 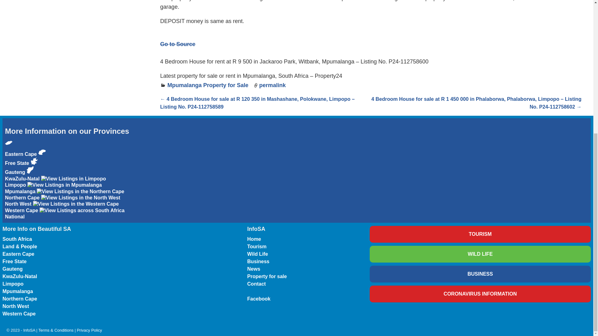 I want to click on View Listings in the Free State, so click(x=42, y=152).